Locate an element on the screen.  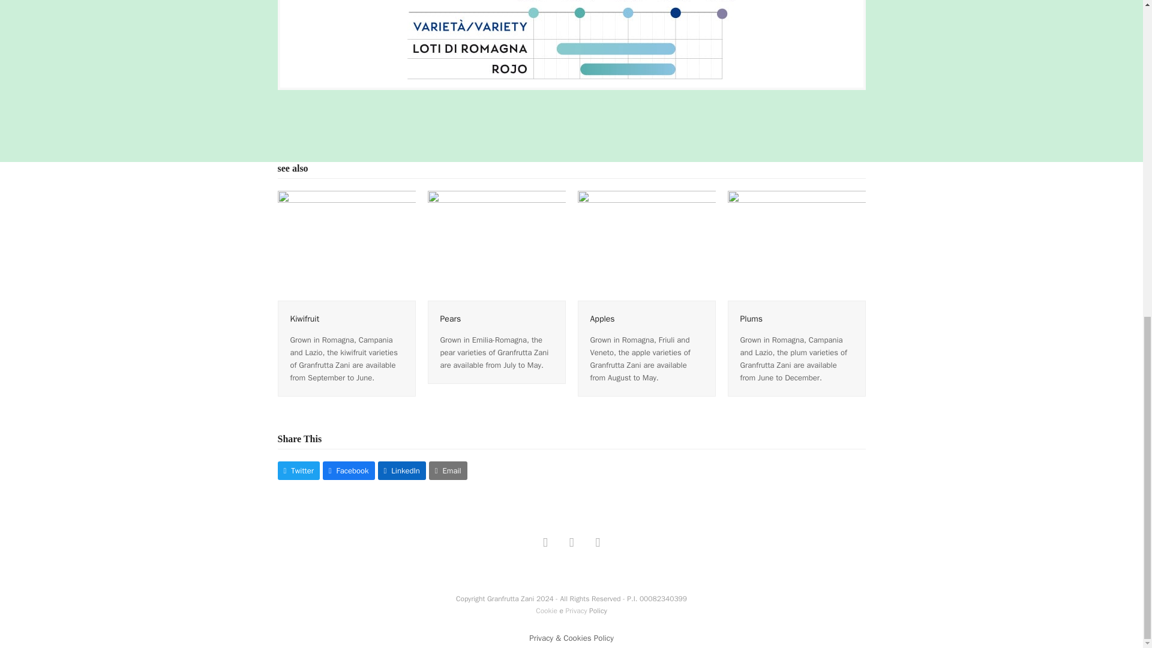
Kiwifruit is located at coordinates (346, 245).